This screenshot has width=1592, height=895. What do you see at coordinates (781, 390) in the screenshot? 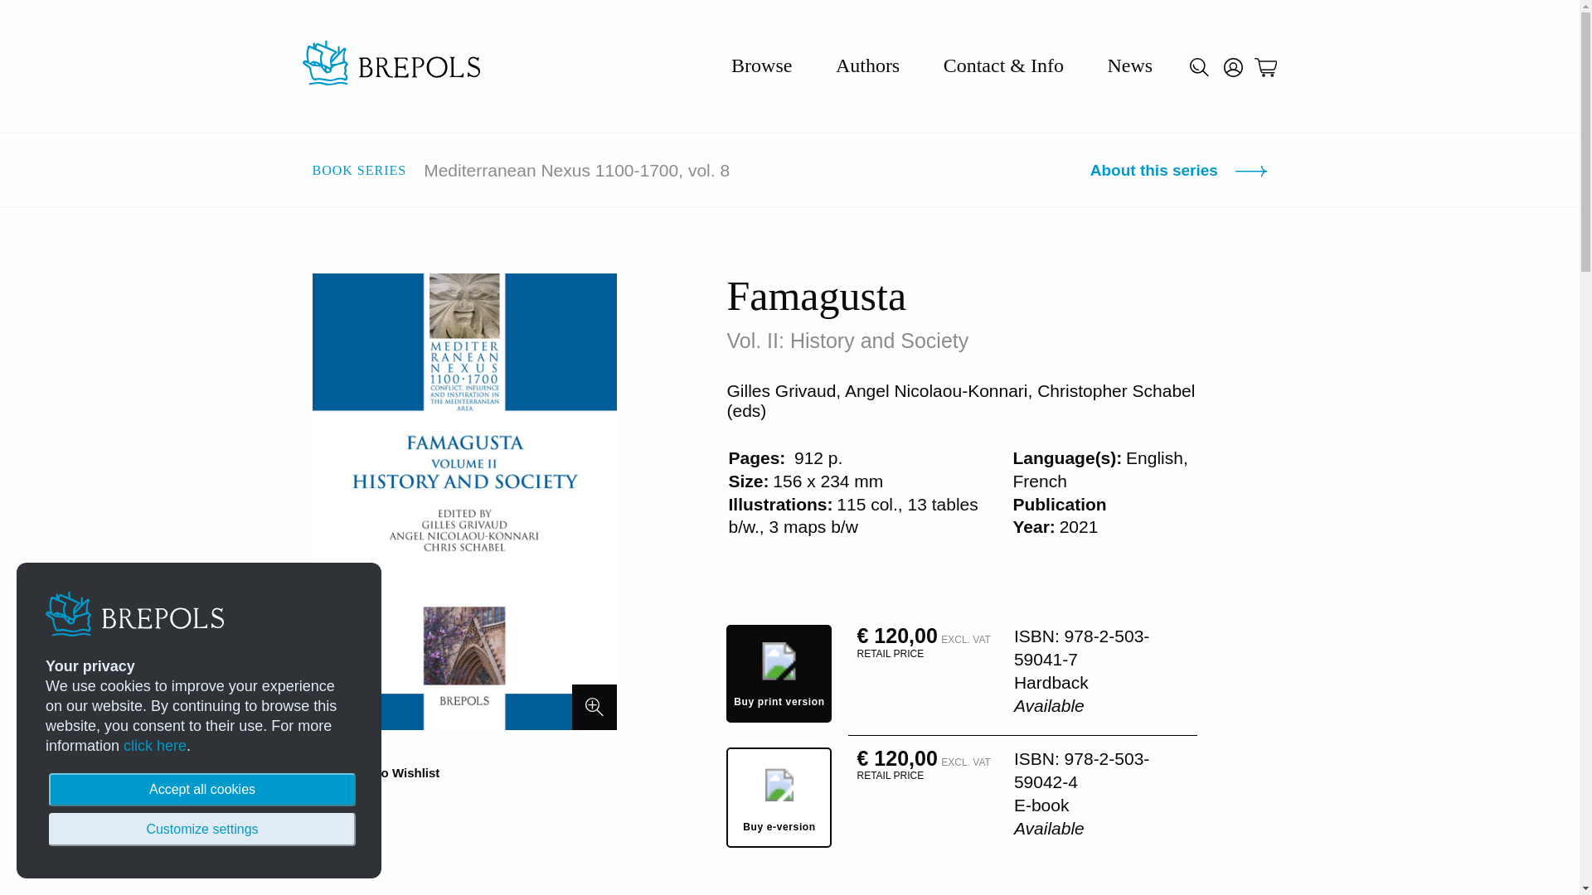
I see `Gilles Grivaud` at bounding box center [781, 390].